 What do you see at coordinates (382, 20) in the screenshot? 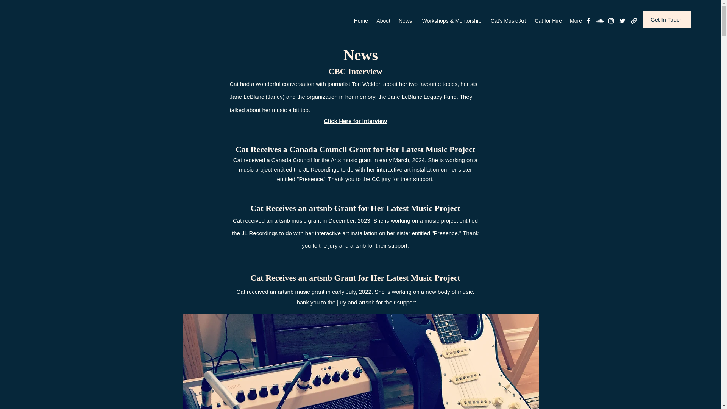
I see `About` at bounding box center [382, 20].